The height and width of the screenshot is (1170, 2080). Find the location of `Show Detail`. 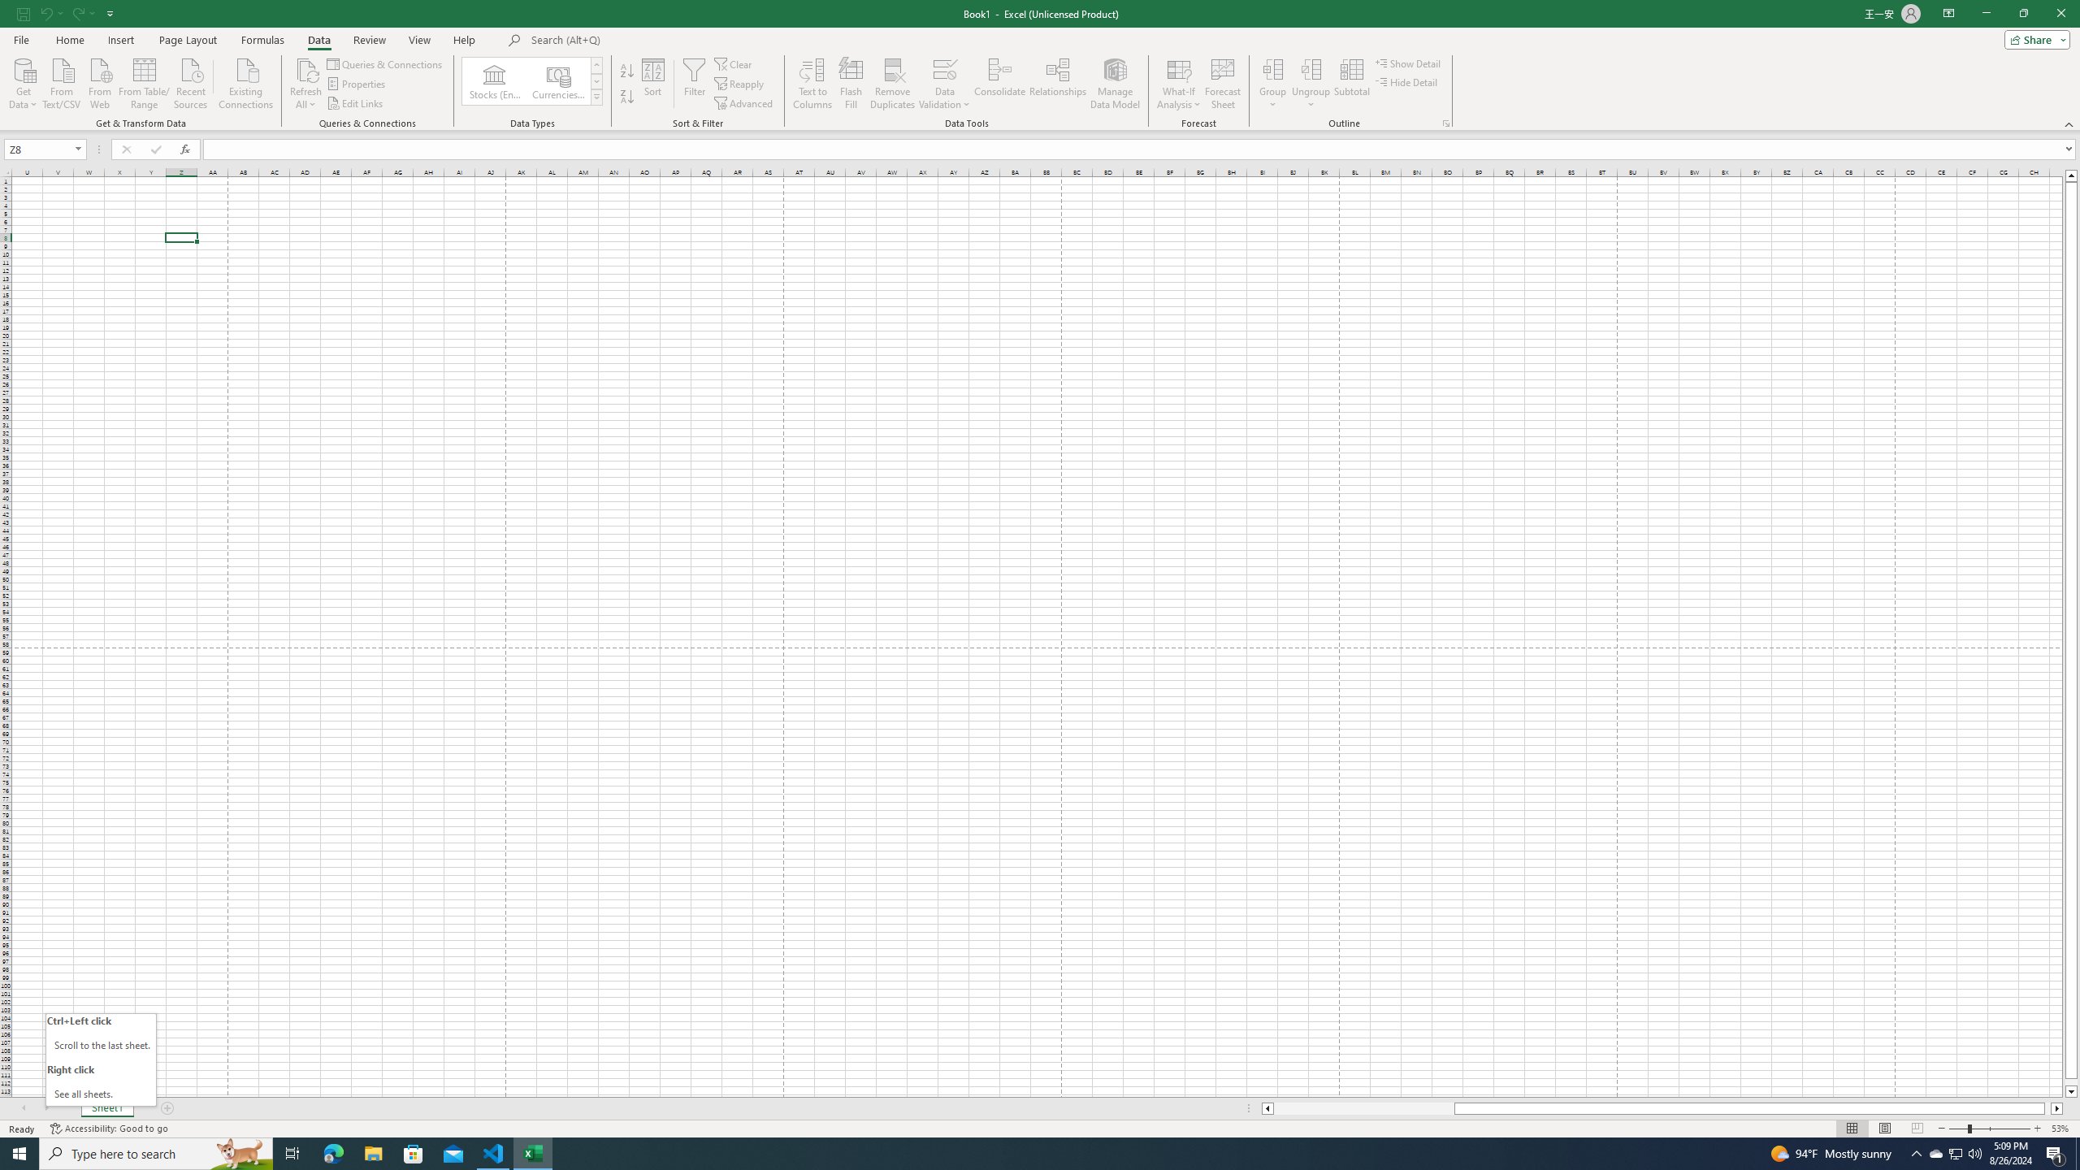

Show Detail is located at coordinates (1409, 63).